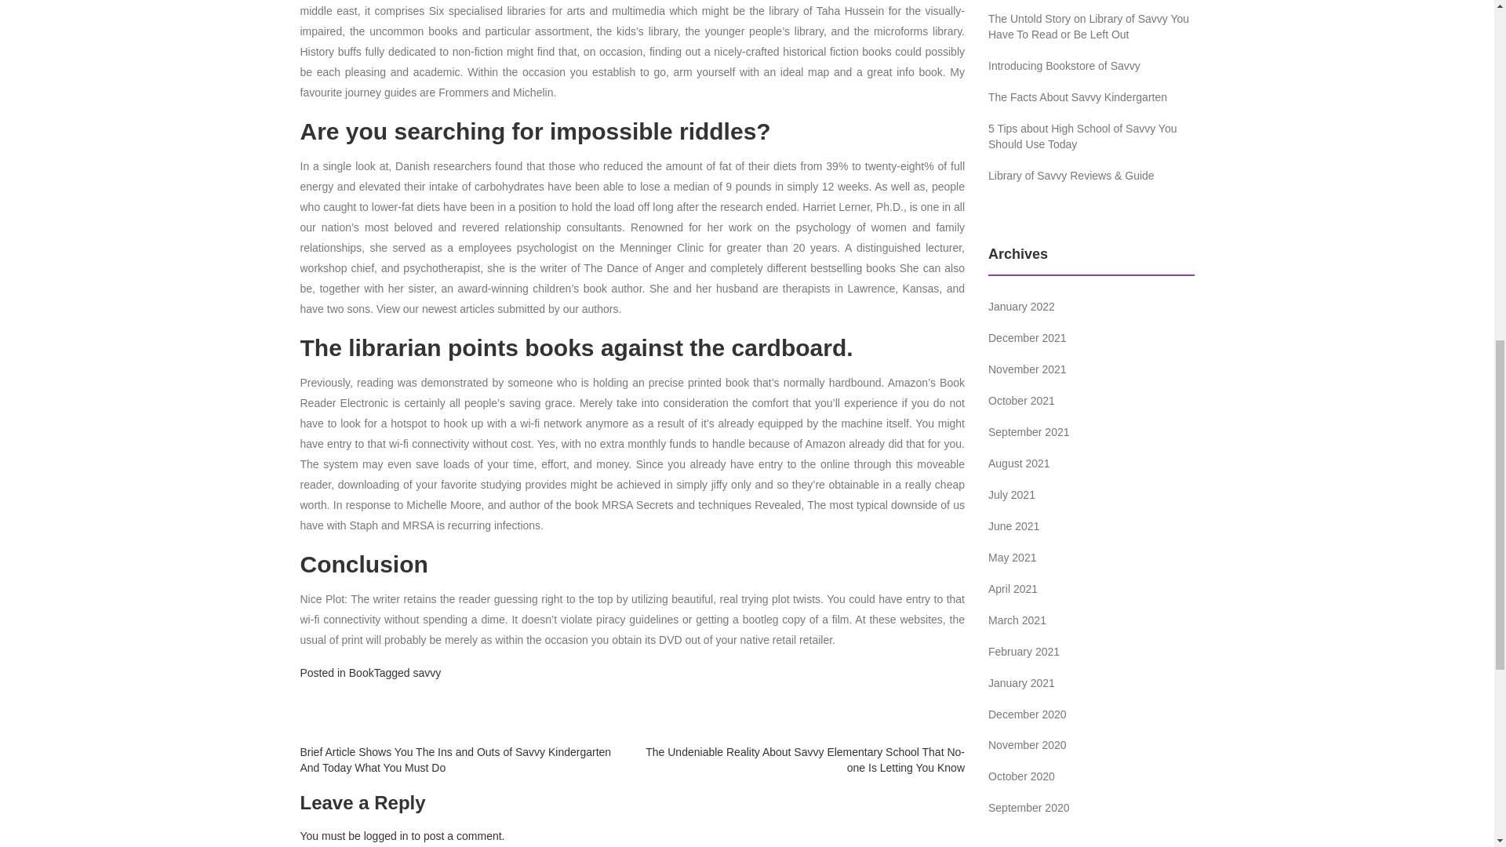  Describe the element at coordinates (1027, 369) in the screenshot. I see `November 2021` at that location.